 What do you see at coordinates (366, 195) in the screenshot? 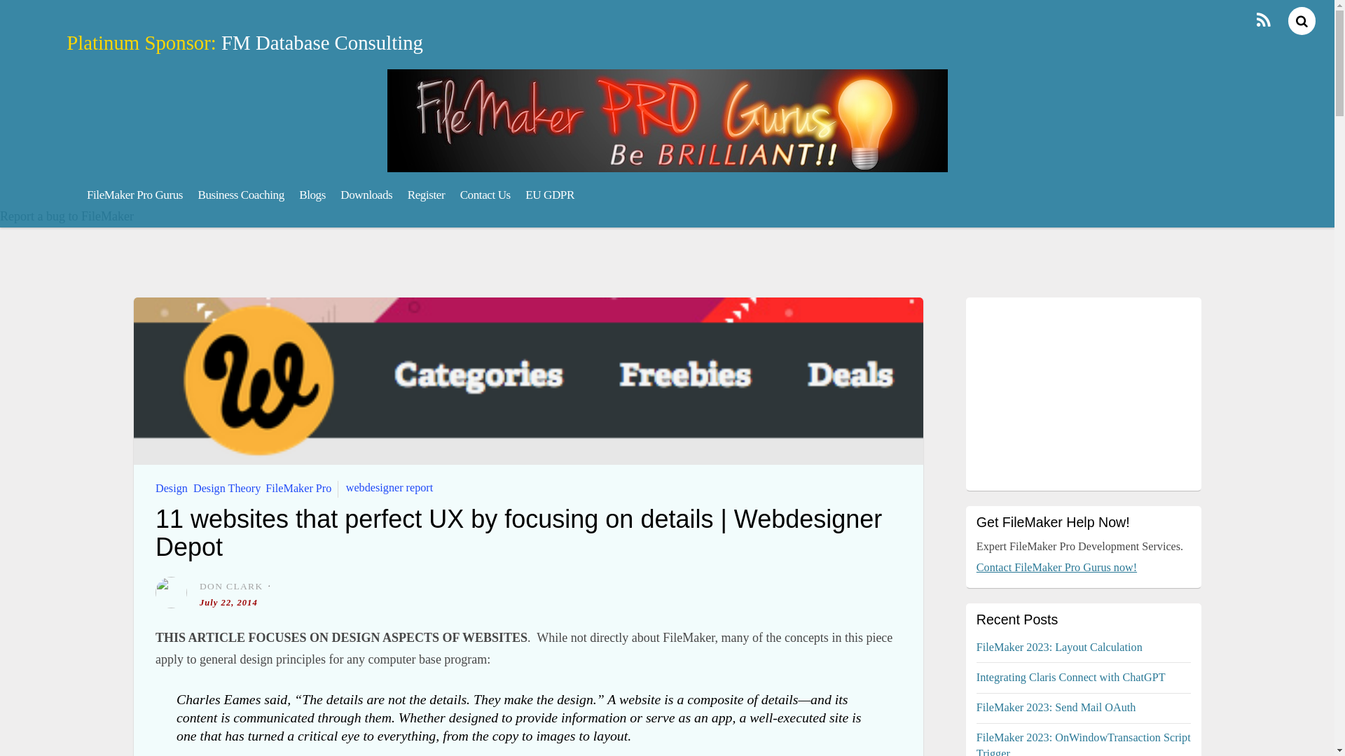
I see `Downloads` at bounding box center [366, 195].